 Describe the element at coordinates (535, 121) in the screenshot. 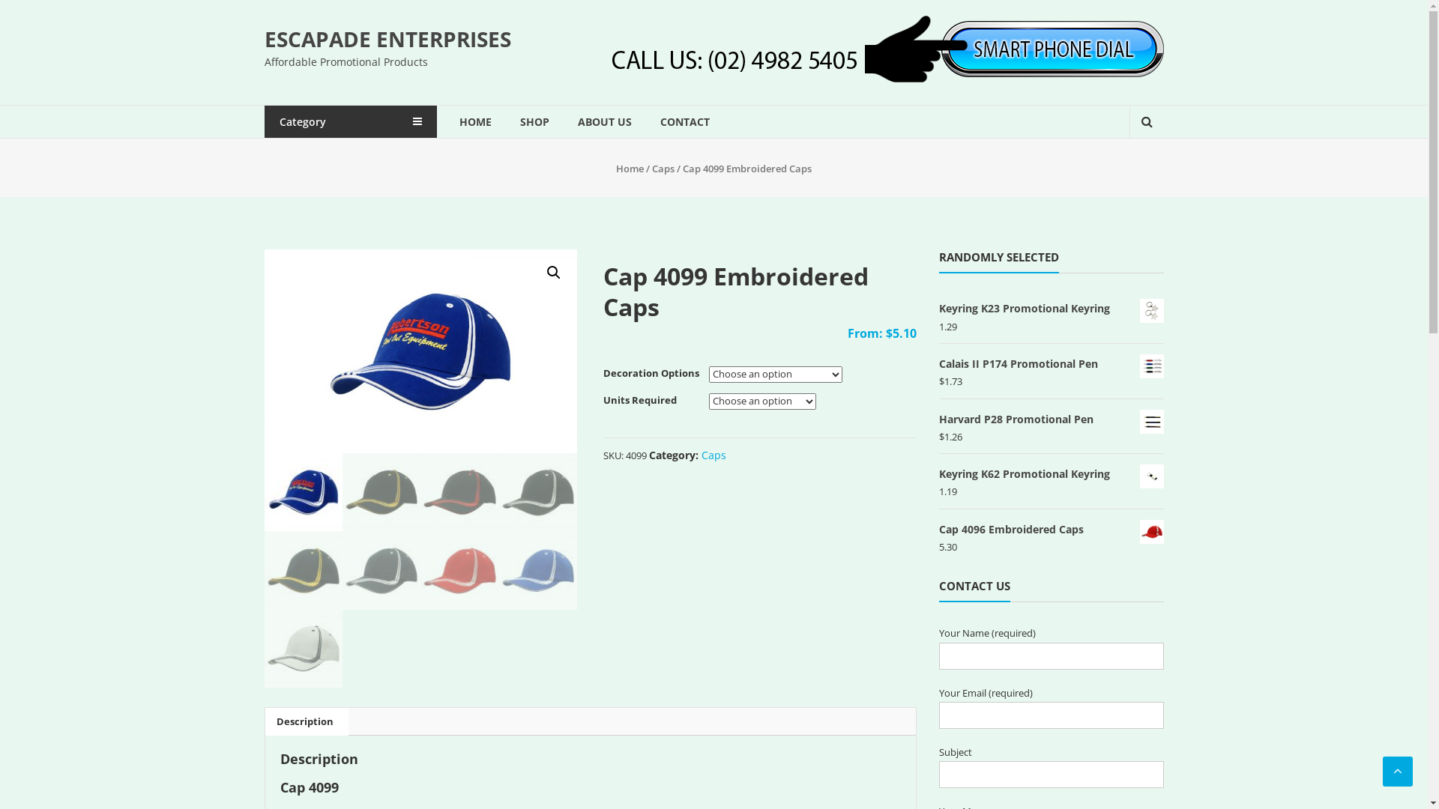

I see `SHOP` at that location.